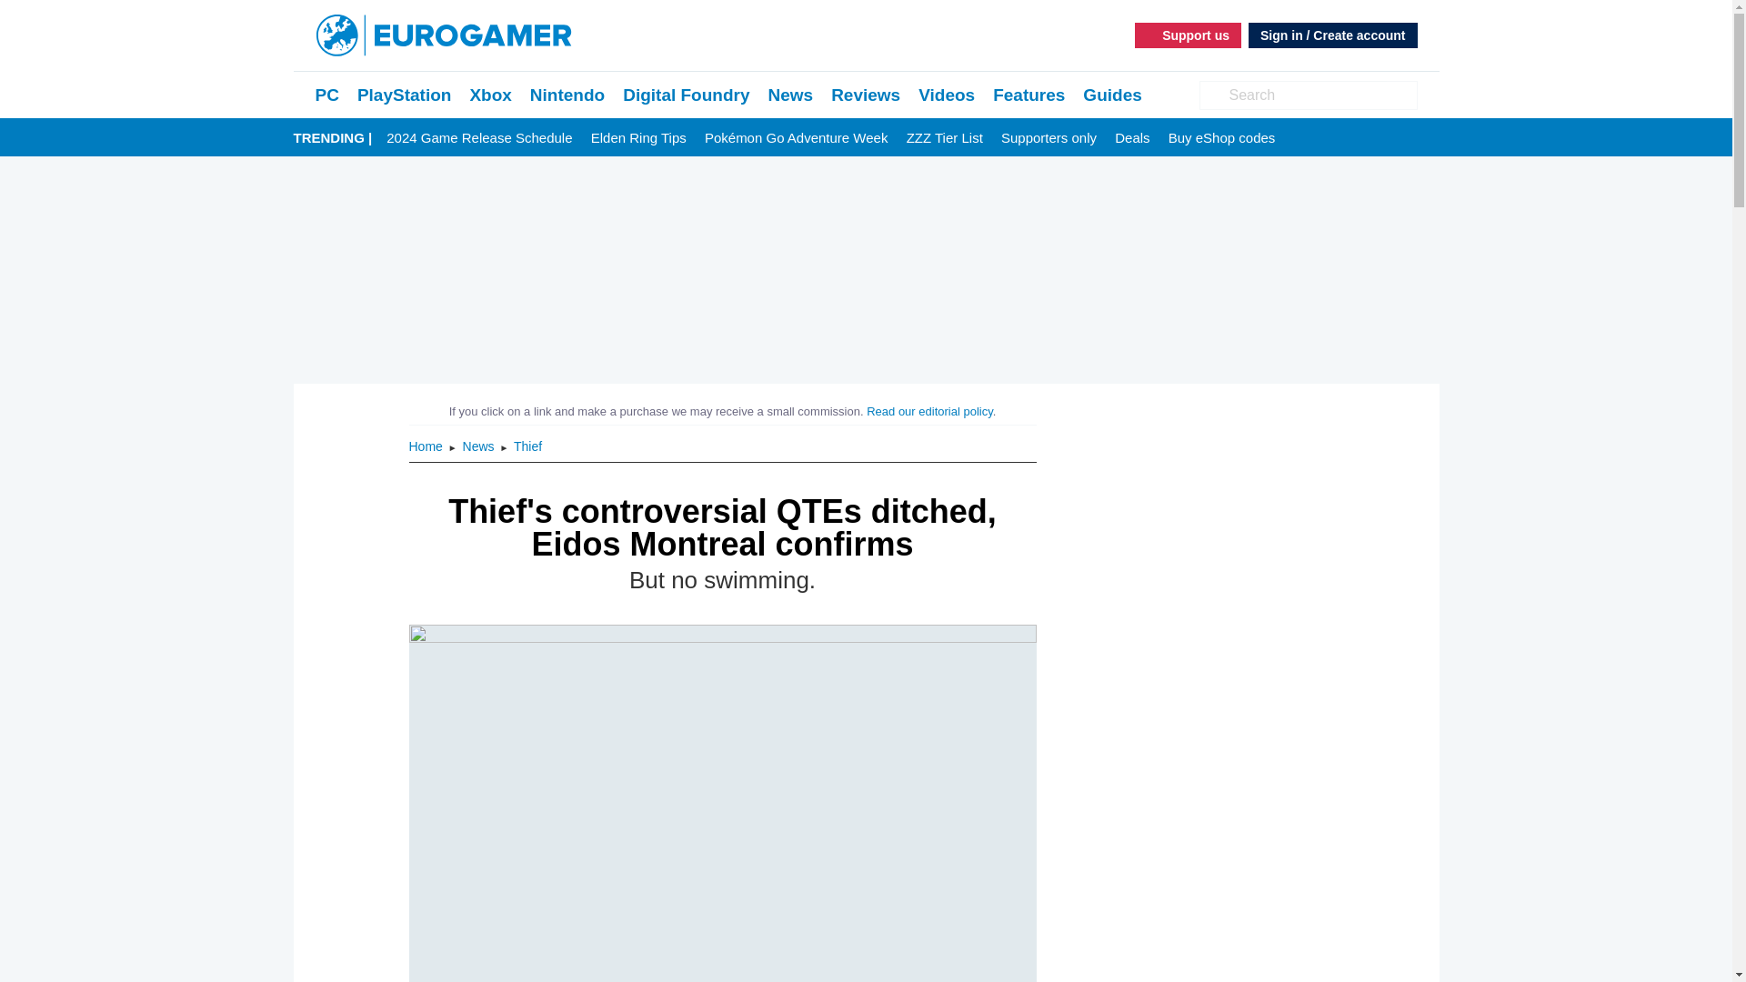  Describe the element at coordinates (1029, 95) in the screenshot. I see `Features` at that location.